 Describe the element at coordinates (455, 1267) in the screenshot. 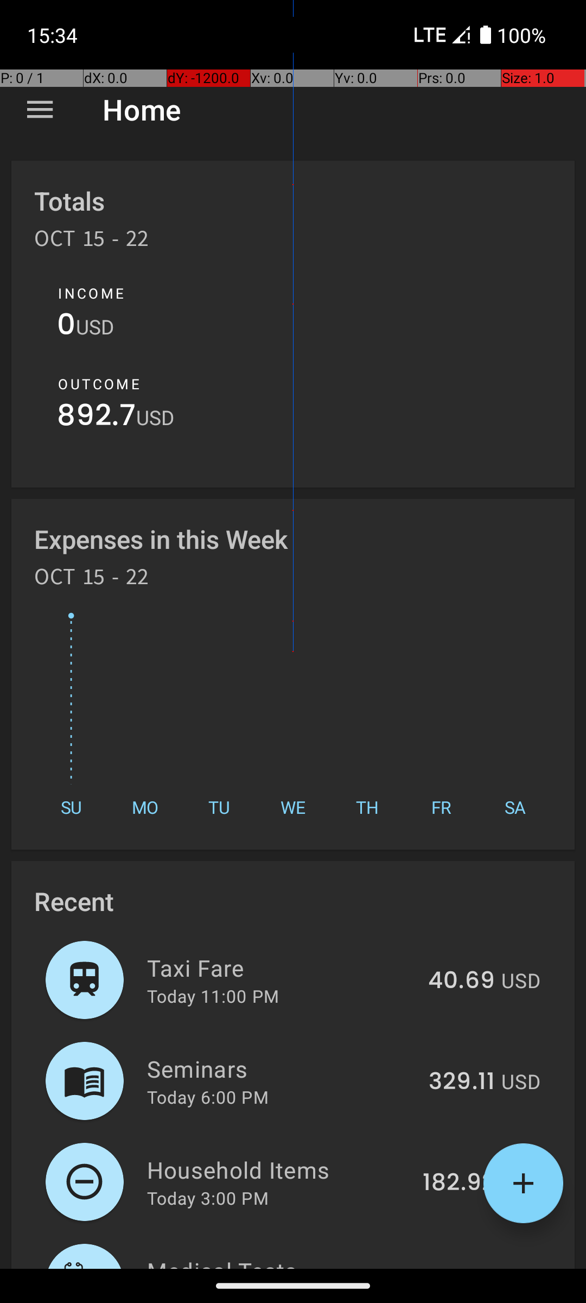

I see `339.98` at that location.